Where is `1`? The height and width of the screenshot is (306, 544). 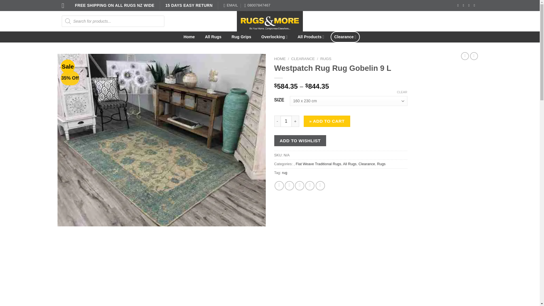 1 is located at coordinates (286, 121).